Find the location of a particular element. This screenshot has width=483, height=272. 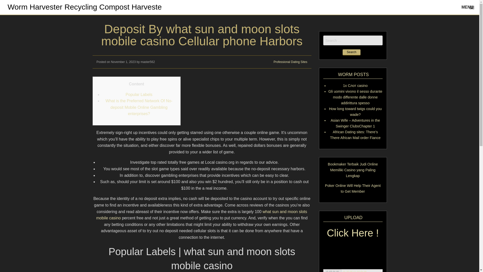

Click Here ! is located at coordinates (353, 236).